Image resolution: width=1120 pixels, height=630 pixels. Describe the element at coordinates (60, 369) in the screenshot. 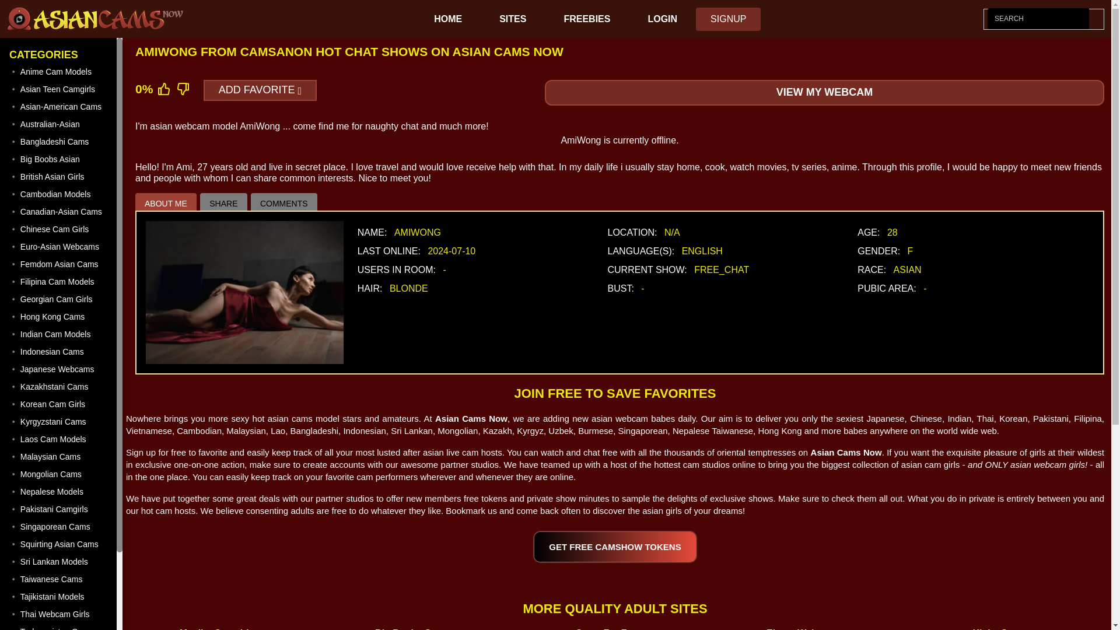

I see `Japanese Cam Girls On Asian Cams Now` at that location.